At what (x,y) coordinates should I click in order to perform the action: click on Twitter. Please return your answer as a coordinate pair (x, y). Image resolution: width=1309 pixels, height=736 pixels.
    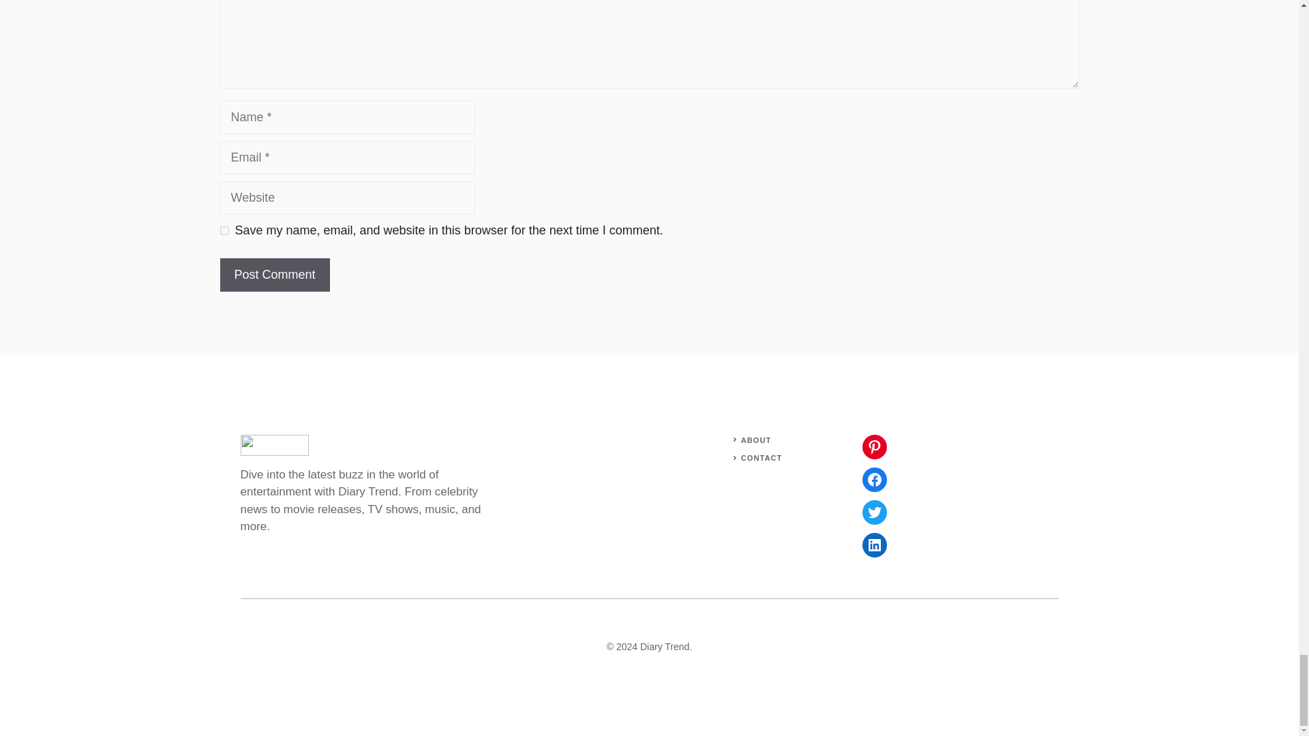
    Looking at the image, I should click on (873, 512).